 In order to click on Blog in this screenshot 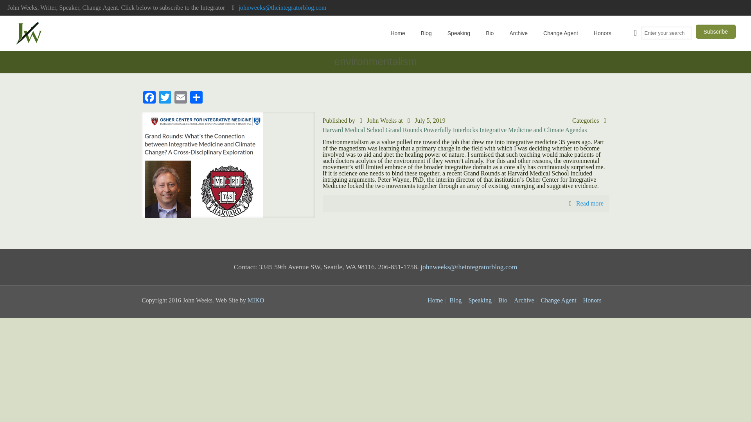, I will do `click(426, 33)`.